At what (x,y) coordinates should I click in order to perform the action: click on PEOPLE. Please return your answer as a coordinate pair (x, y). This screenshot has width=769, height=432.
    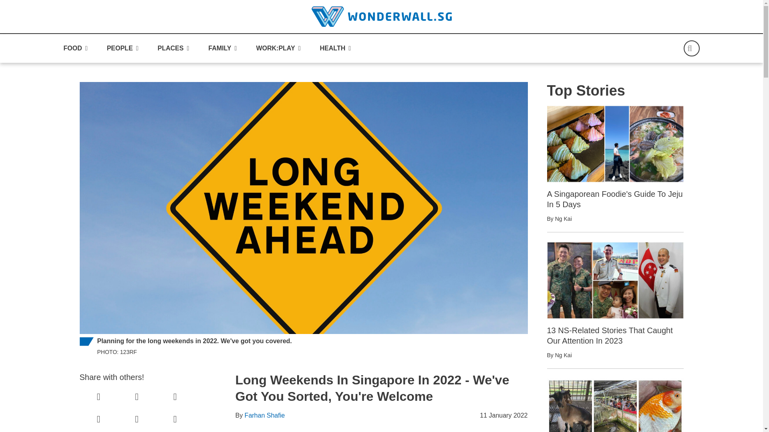
    Looking at the image, I should click on (123, 48).